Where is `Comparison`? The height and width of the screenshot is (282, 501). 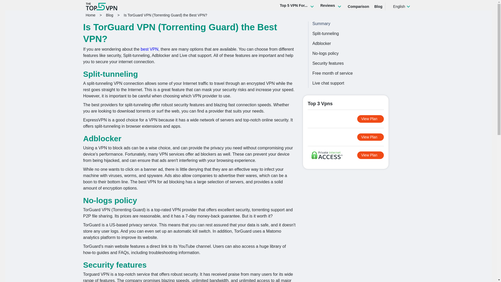 Comparison is located at coordinates (358, 6).